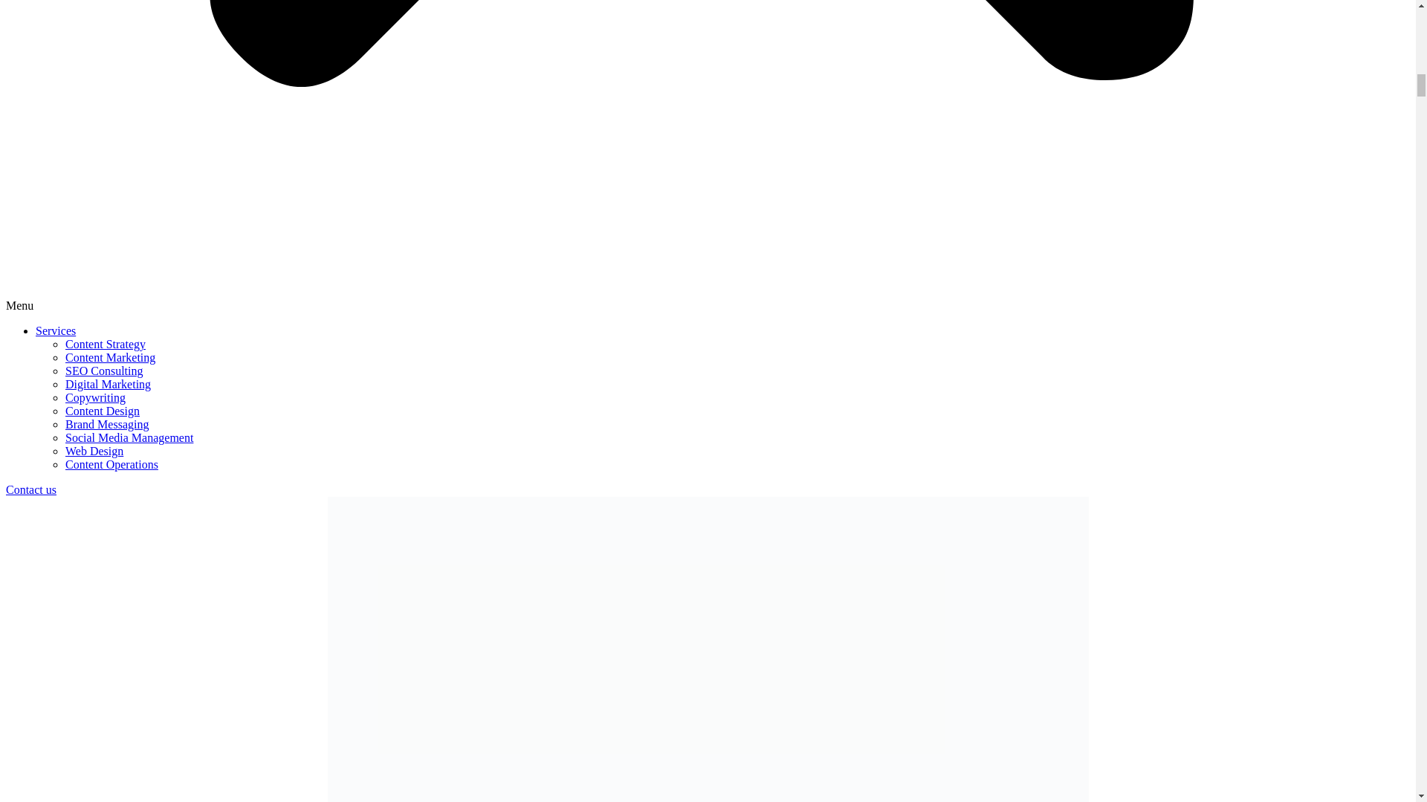 This screenshot has height=802, width=1427. What do you see at coordinates (107, 423) in the screenshot?
I see `Brand Messaging` at bounding box center [107, 423].